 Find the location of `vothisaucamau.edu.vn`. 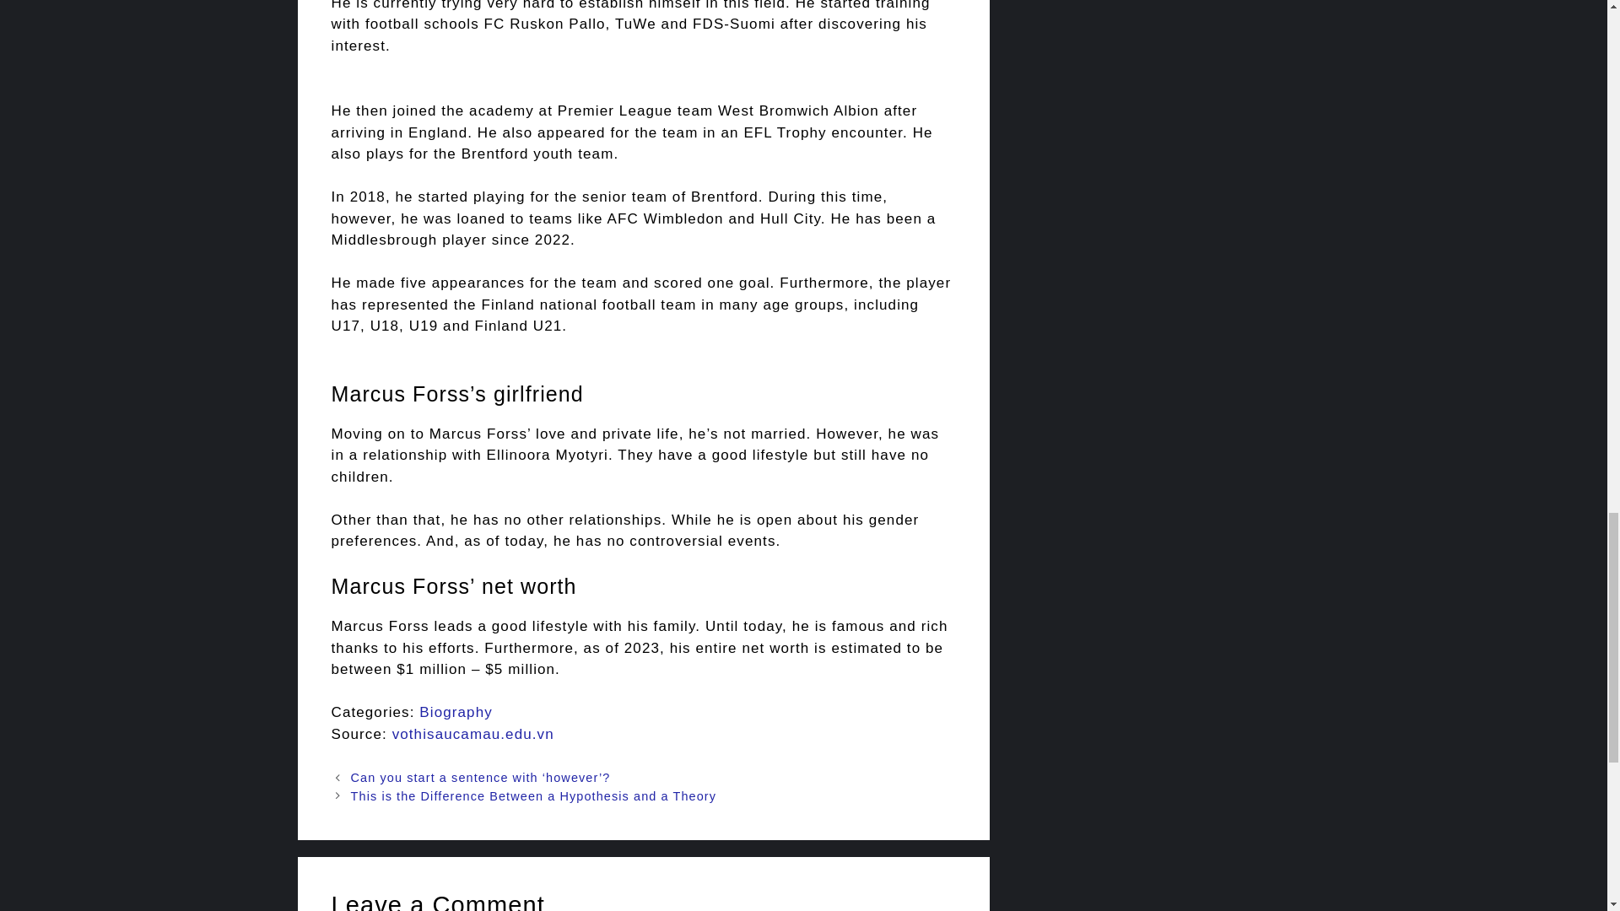

vothisaucamau.edu.vn is located at coordinates (472, 734).